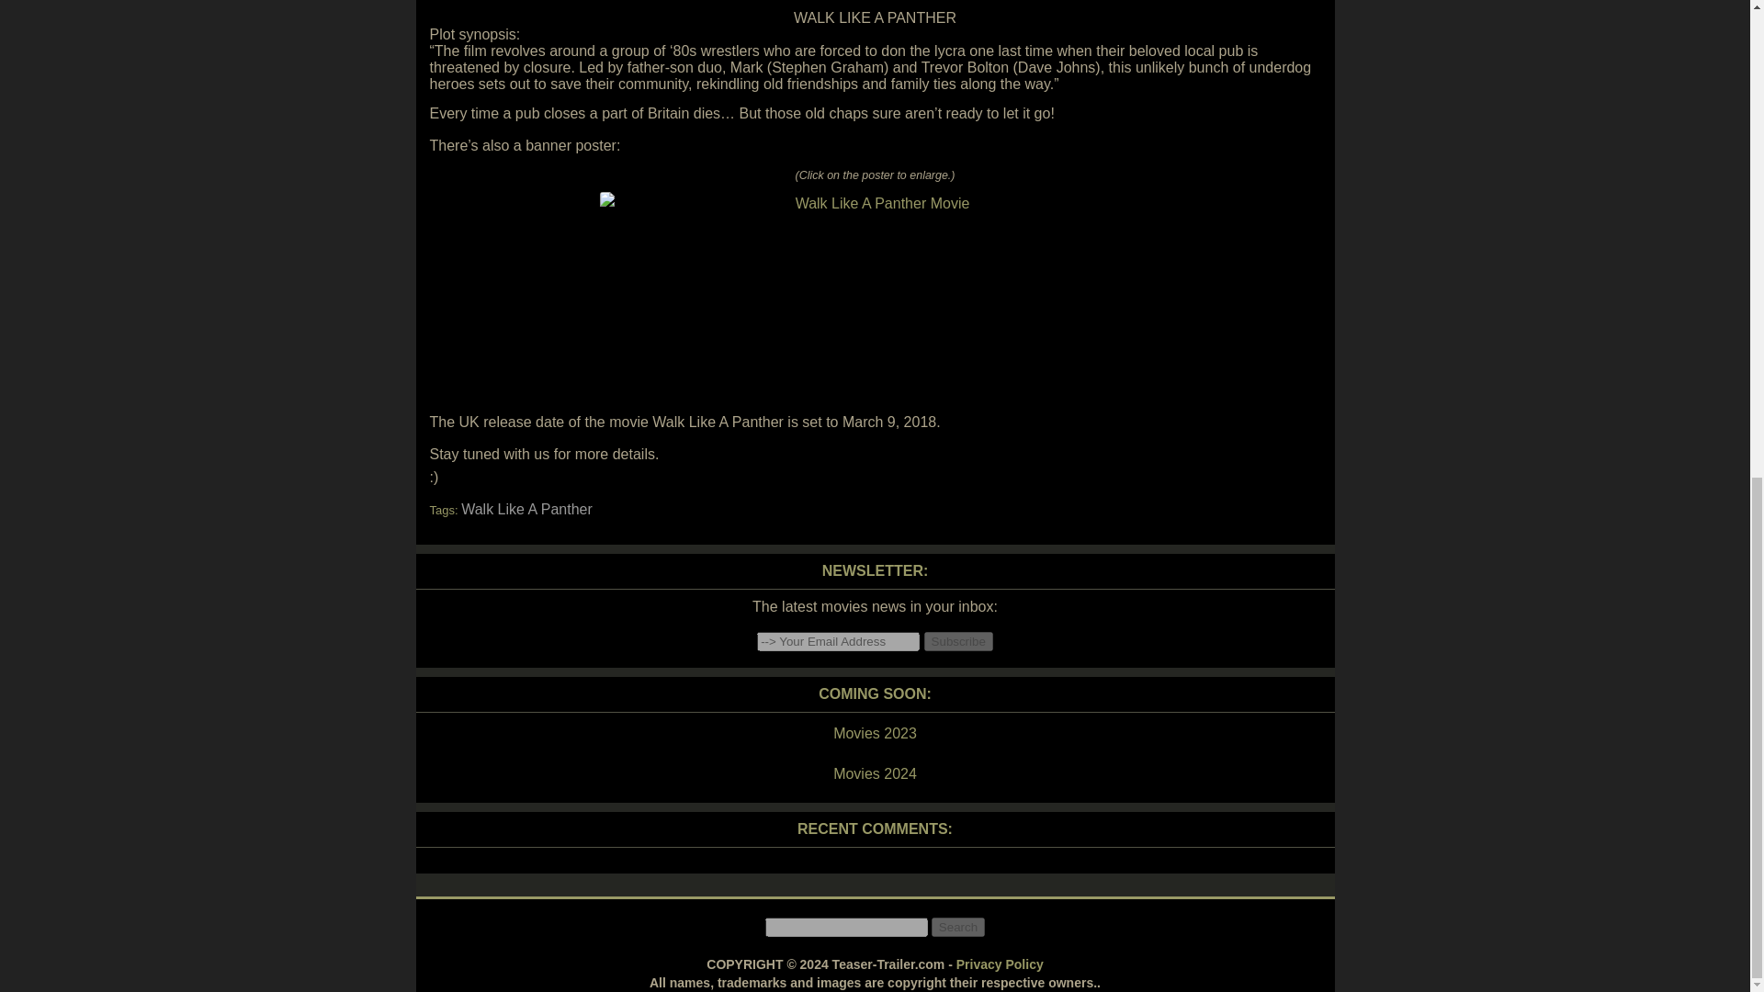 This screenshot has width=1764, height=992. Describe the element at coordinates (874, 774) in the screenshot. I see `Movies 2024` at that location.